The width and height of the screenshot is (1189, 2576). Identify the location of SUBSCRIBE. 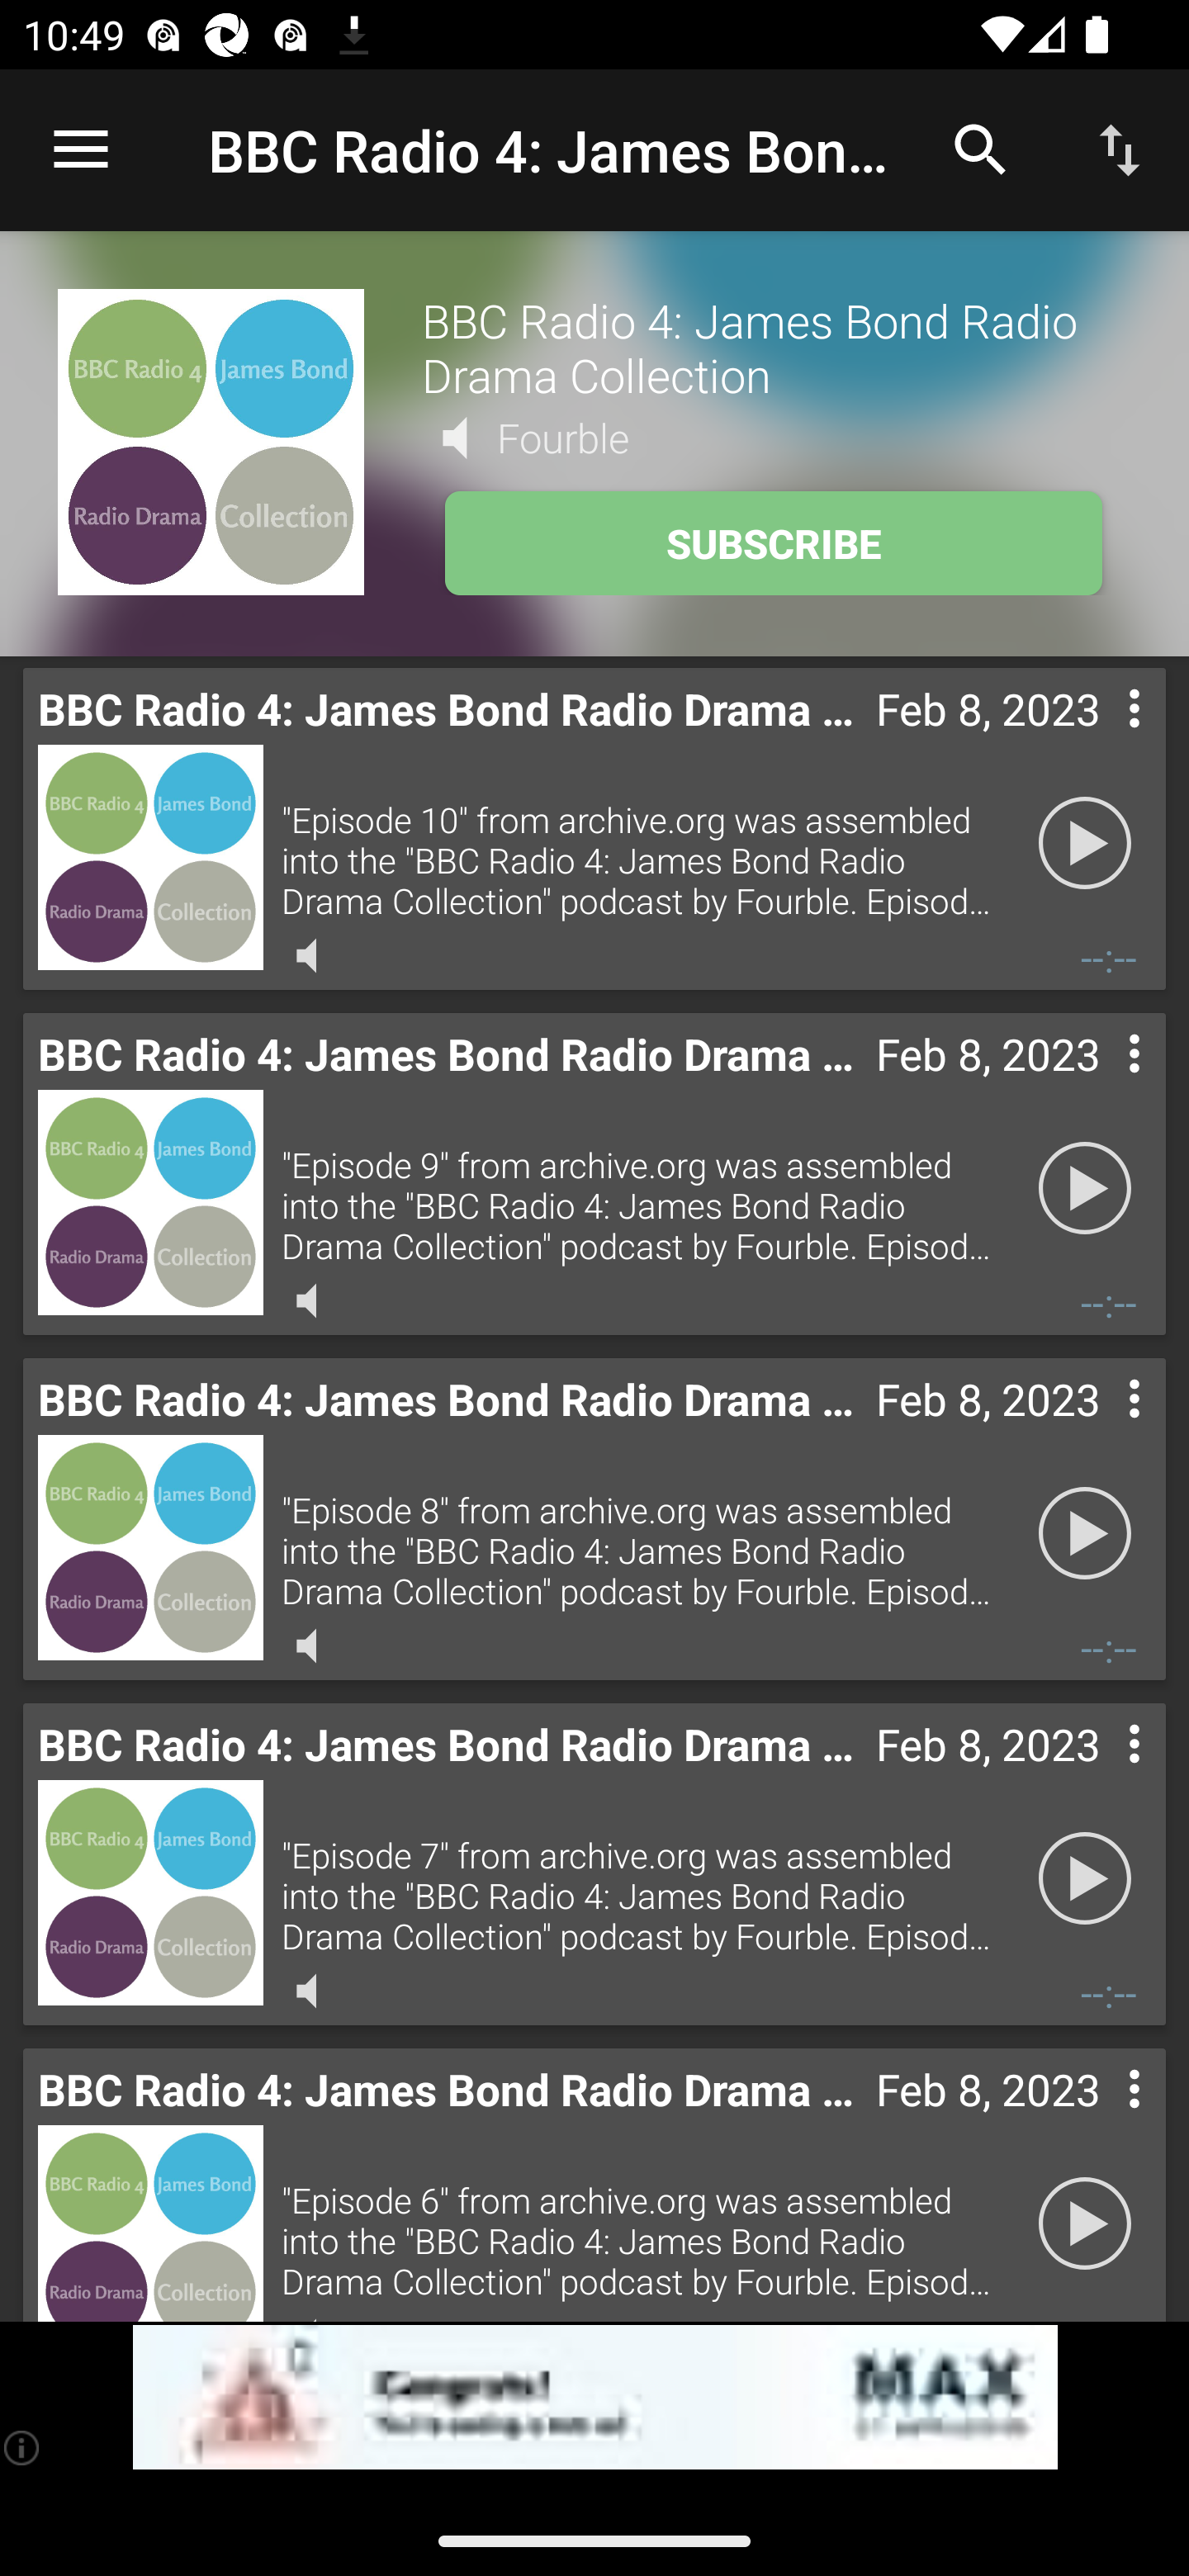
(773, 543).